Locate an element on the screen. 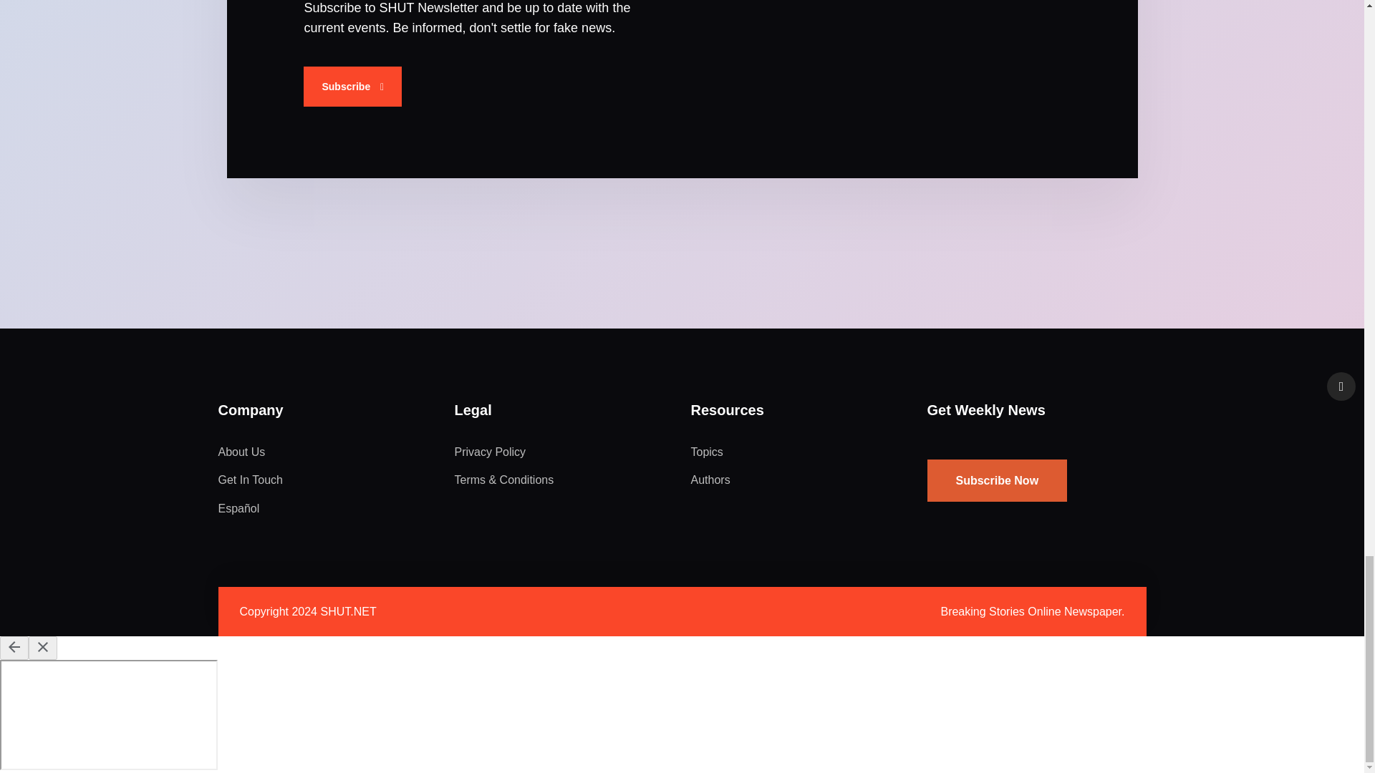  About Us is located at coordinates (241, 452).